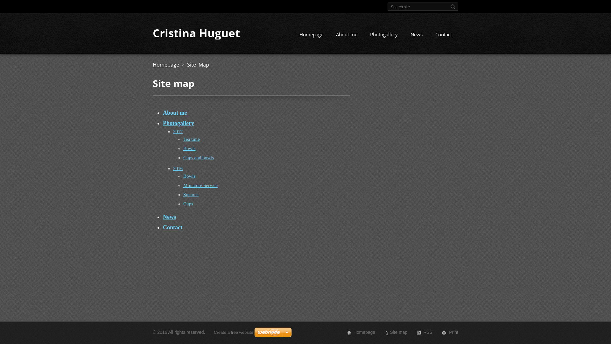  Describe the element at coordinates (192, 139) in the screenshot. I see `Tea time` at that location.